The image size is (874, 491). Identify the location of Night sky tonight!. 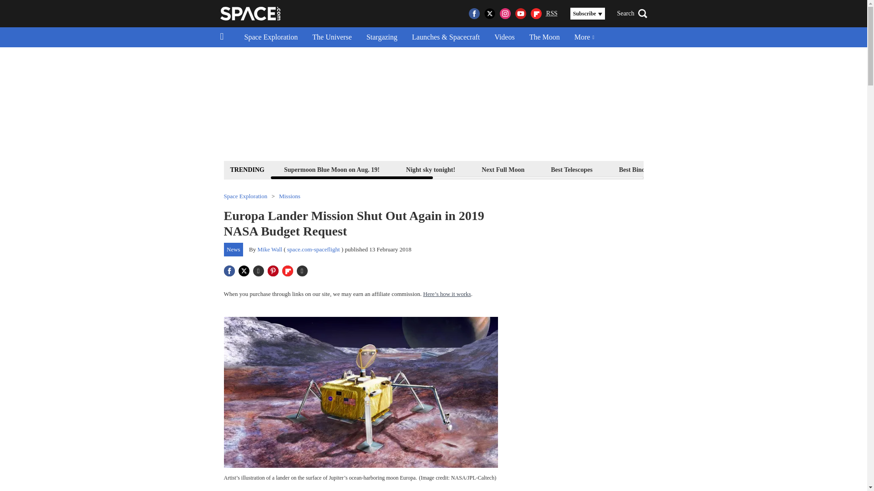
(431, 169).